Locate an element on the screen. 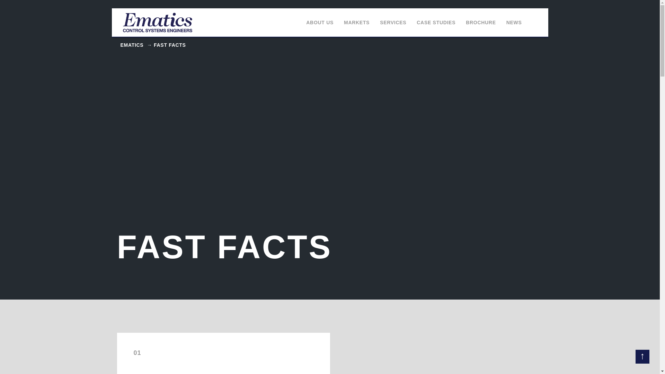  About Us is located at coordinates (320, 22).